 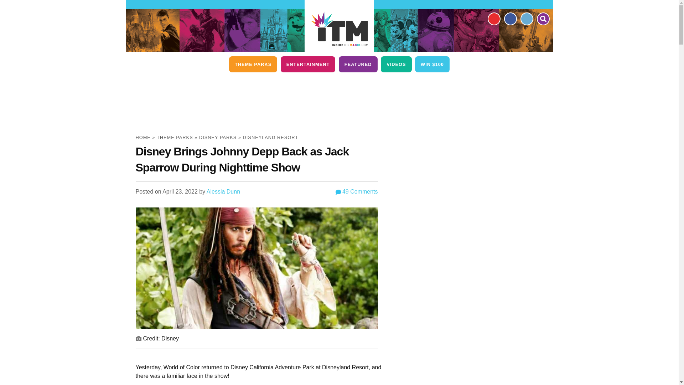 I want to click on FEATURED, so click(x=358, y=64).